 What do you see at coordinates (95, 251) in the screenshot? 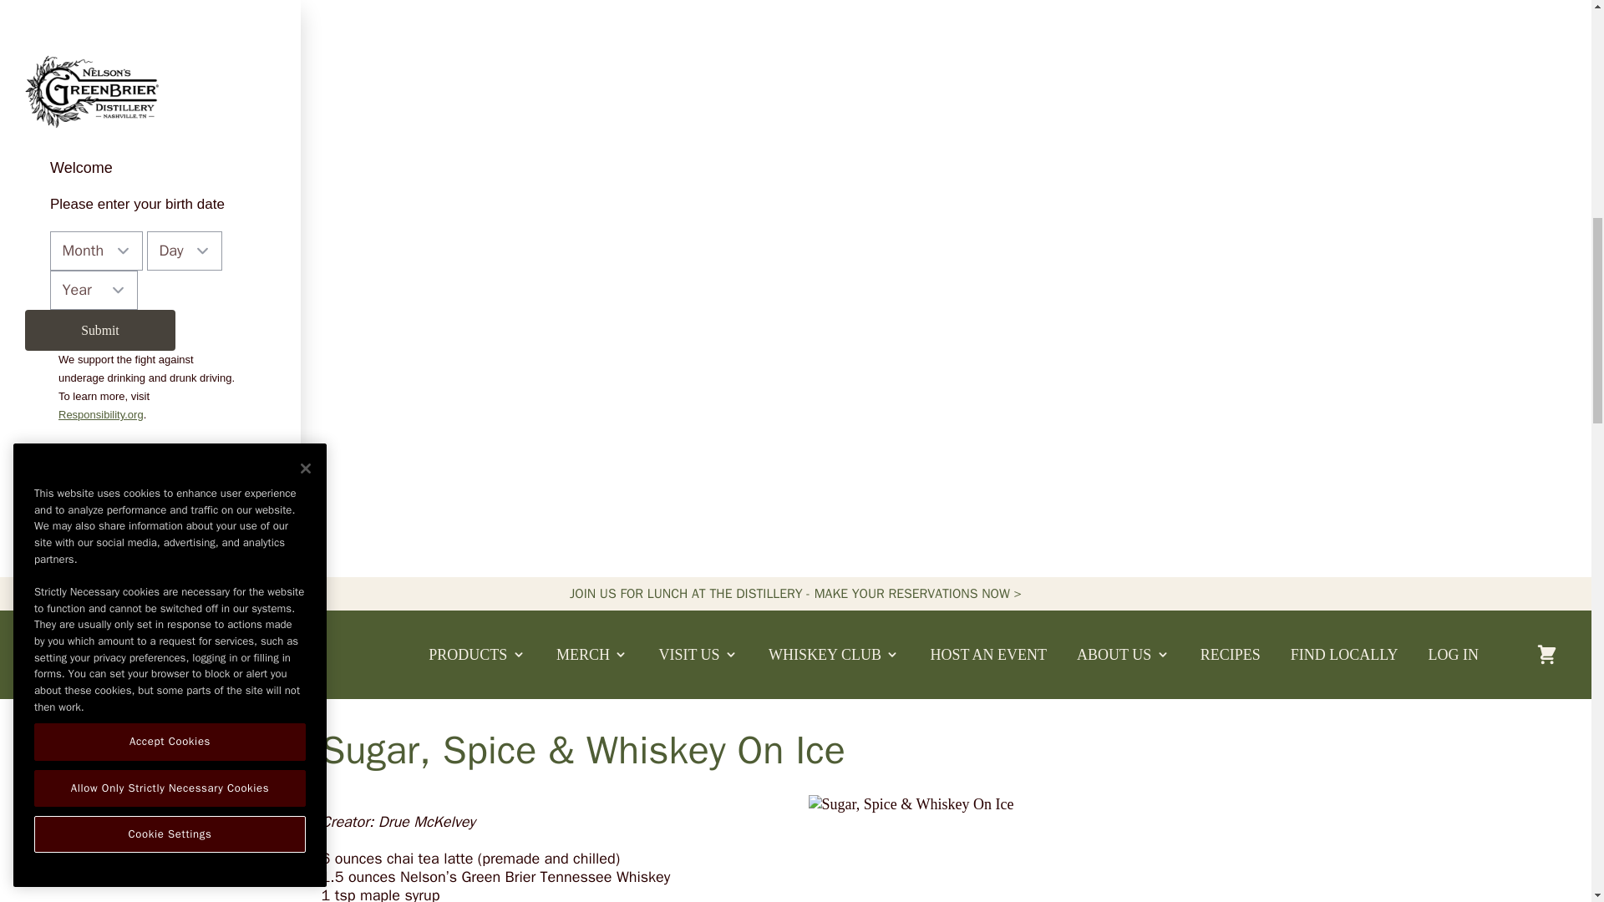
I see `Month` at bounding box center [95, 251].